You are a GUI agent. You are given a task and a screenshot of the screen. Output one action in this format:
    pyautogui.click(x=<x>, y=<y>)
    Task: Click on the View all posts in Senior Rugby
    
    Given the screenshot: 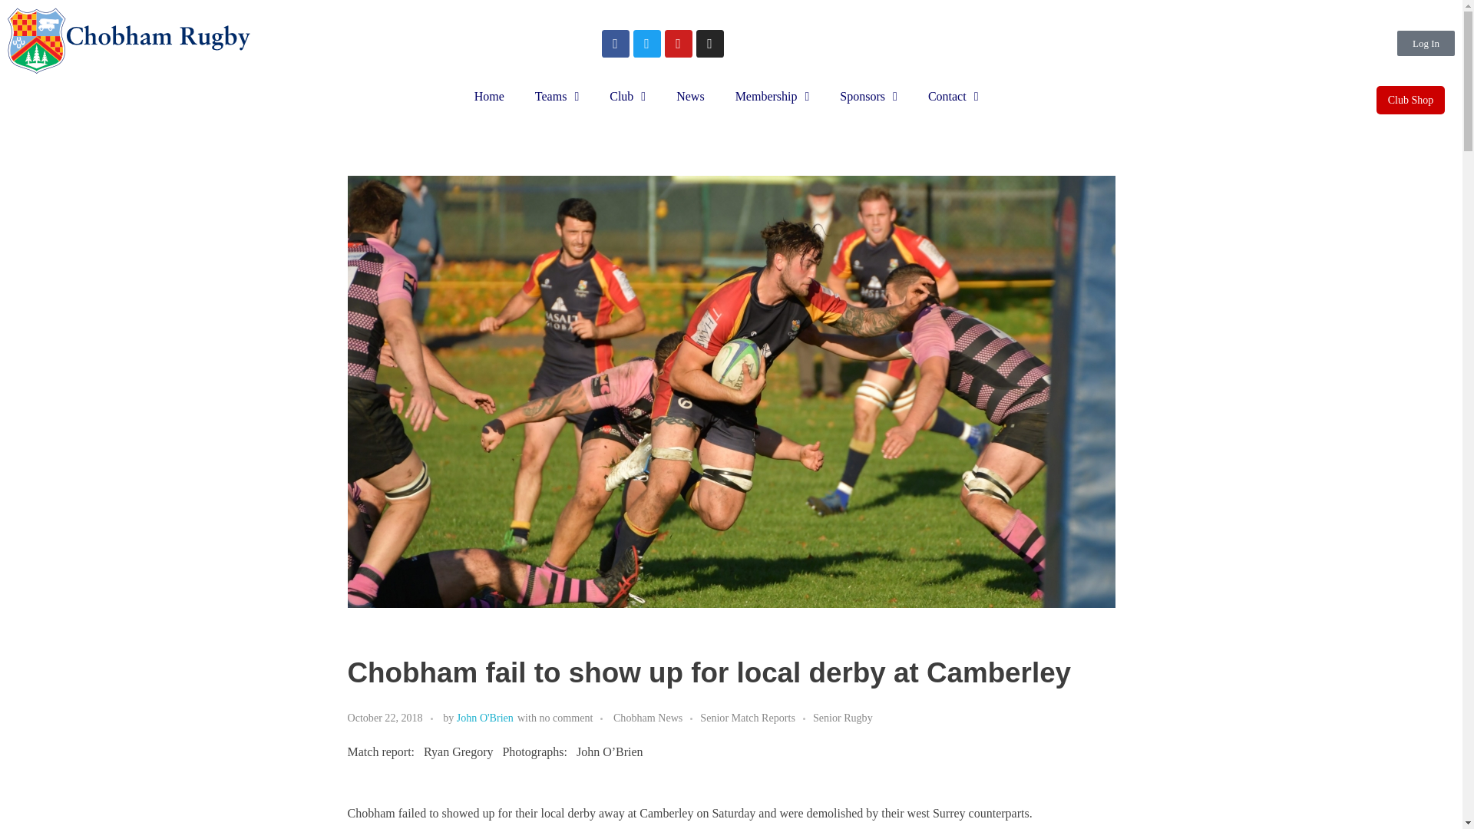 What is the action you would take?
    pyautogui.click(x=843, y=718)
    